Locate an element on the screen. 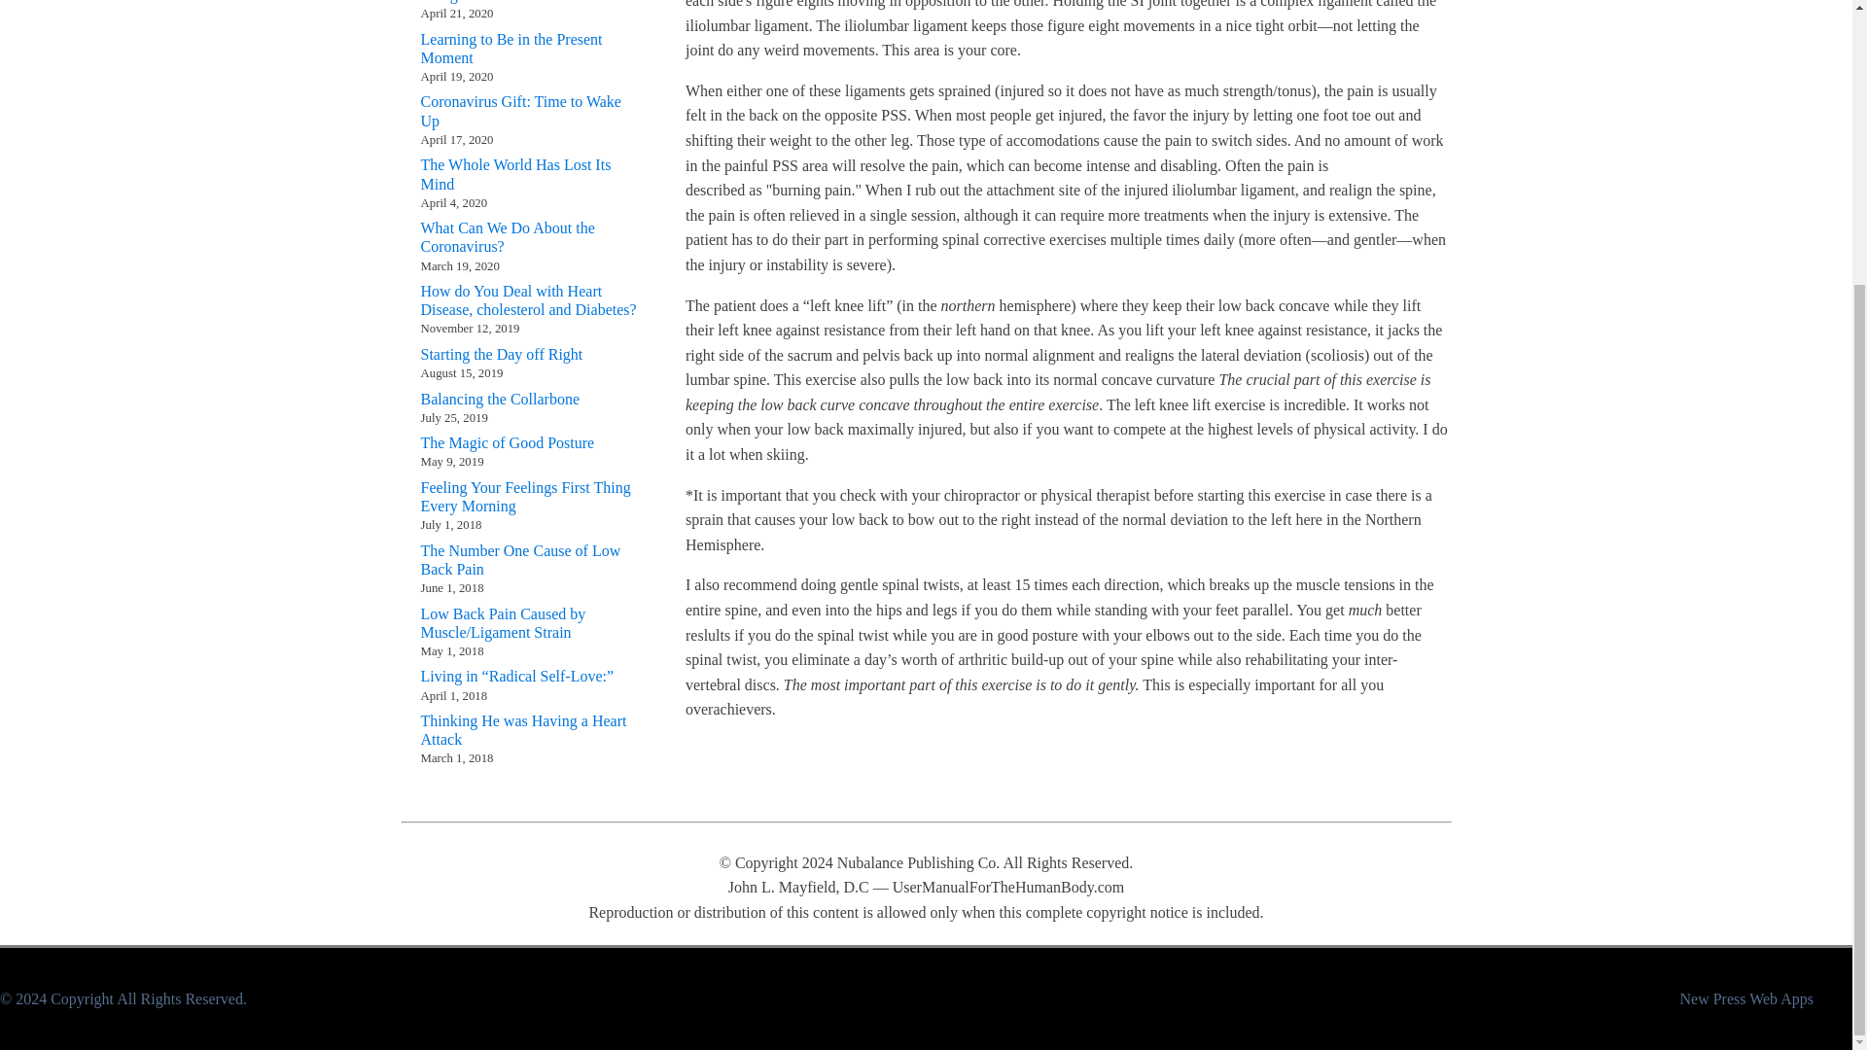 This screenshot has width=1867, height=1050. Coronavirus Gift: Time to Wake Up is located at coordinates (528, 111).